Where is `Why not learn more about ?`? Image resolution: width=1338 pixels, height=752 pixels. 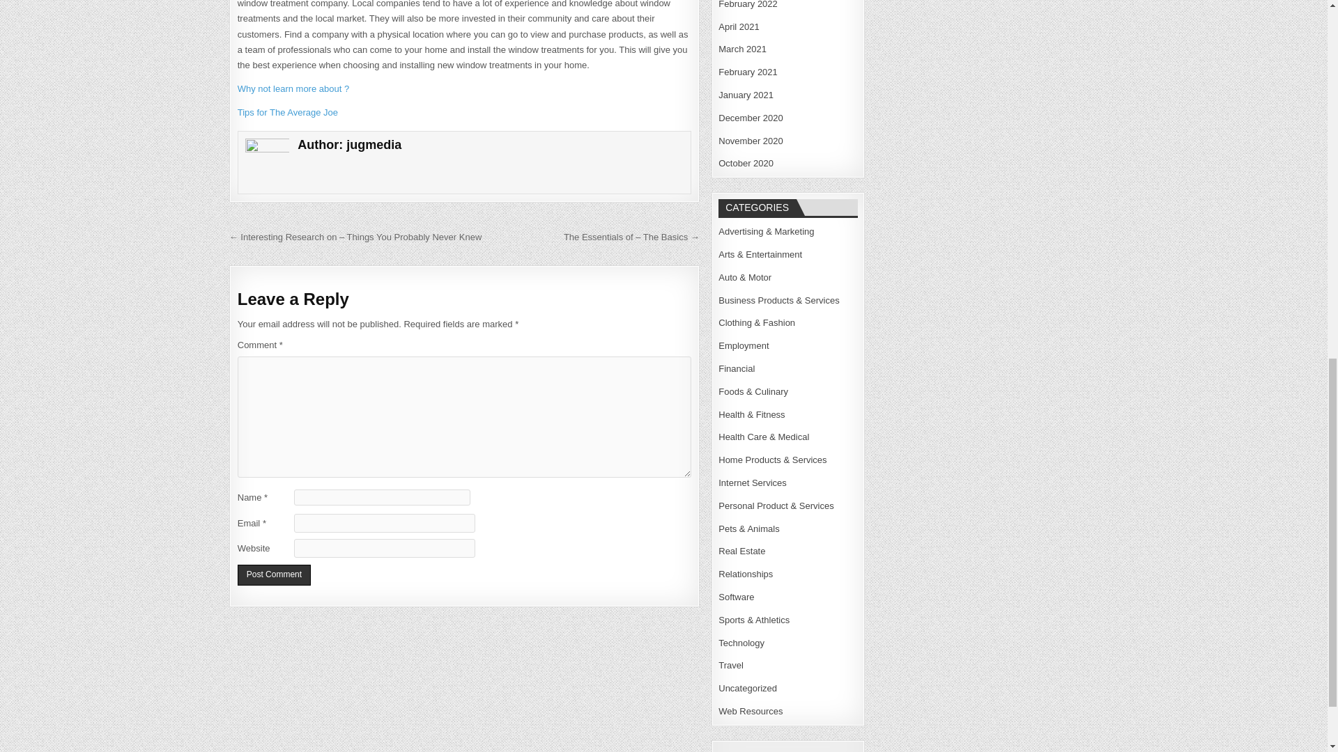
Why not learn more about ? is located at coordinates (293, 88).